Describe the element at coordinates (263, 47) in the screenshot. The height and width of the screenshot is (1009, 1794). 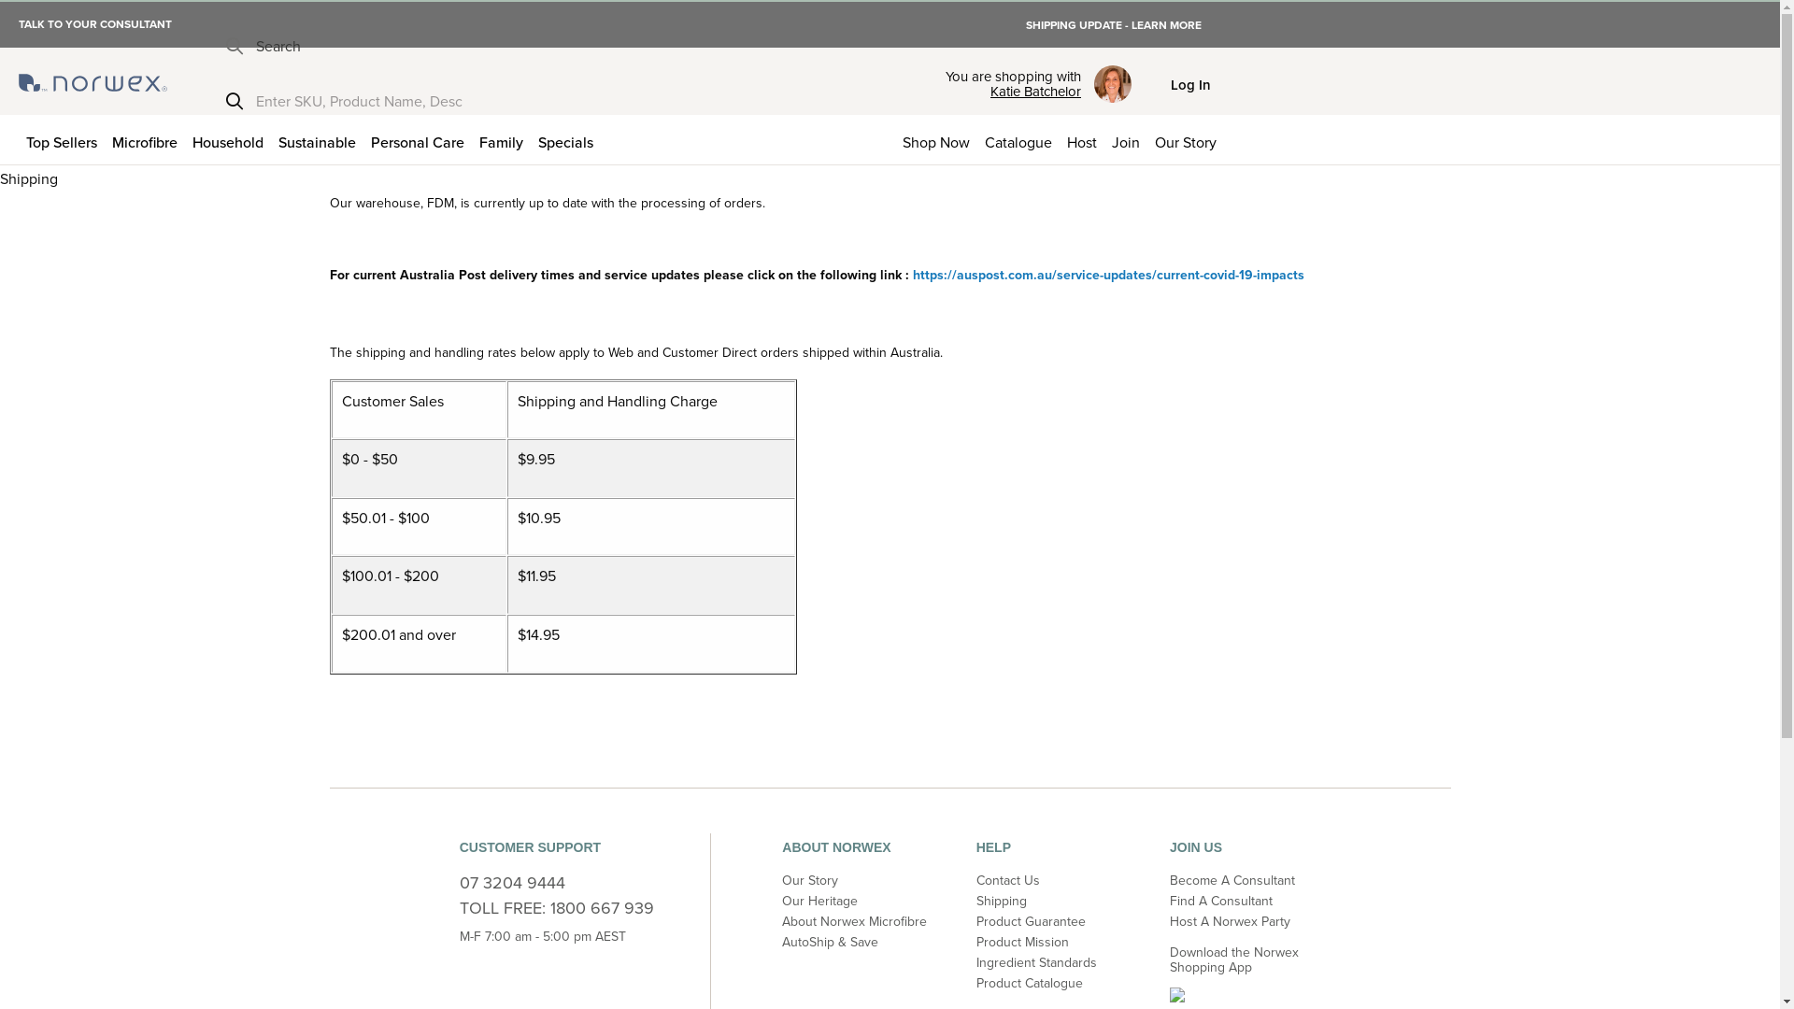
I see `Search` at that location.